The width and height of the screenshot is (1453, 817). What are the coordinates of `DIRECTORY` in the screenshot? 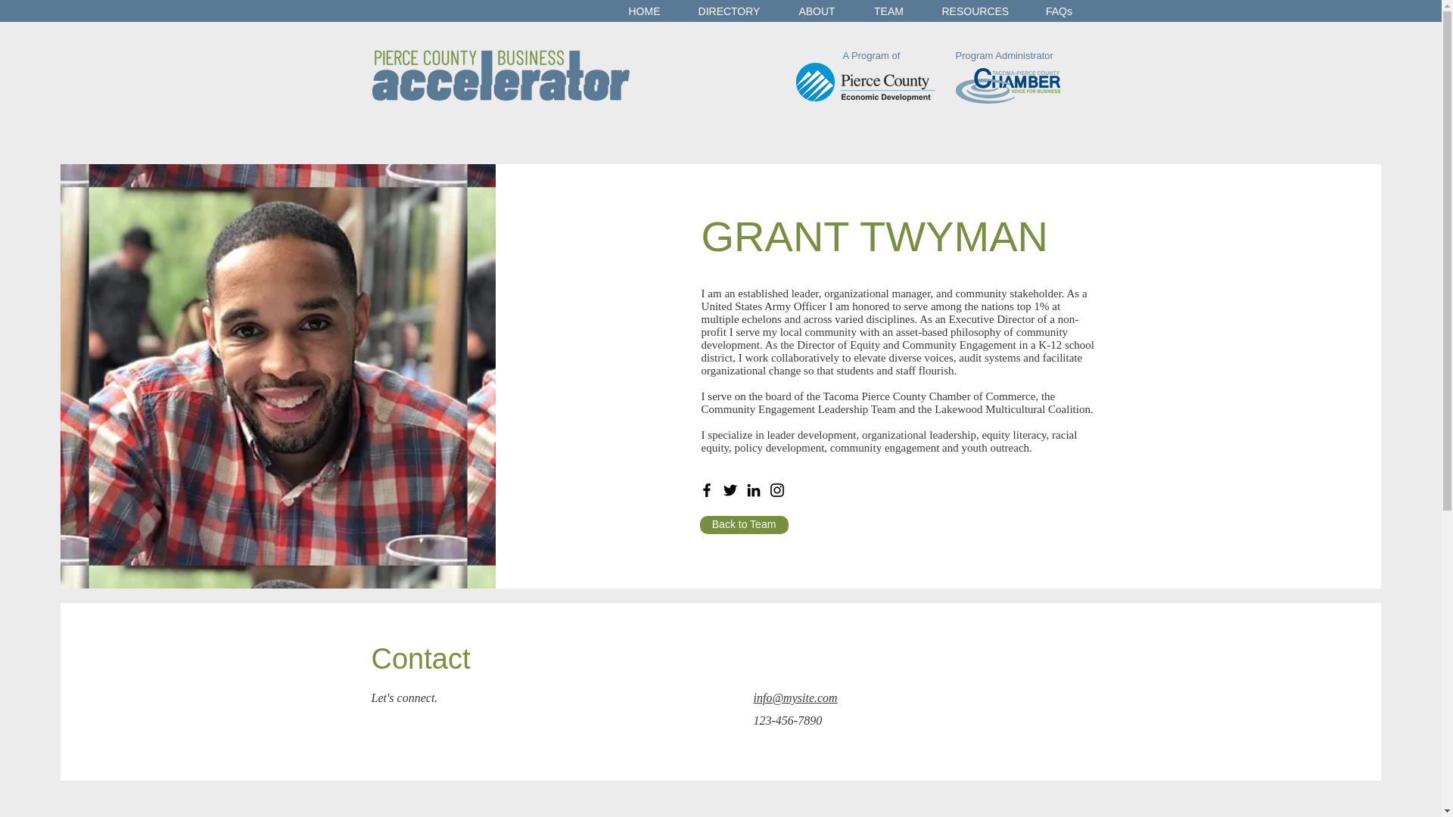 It's located at (730, 11).